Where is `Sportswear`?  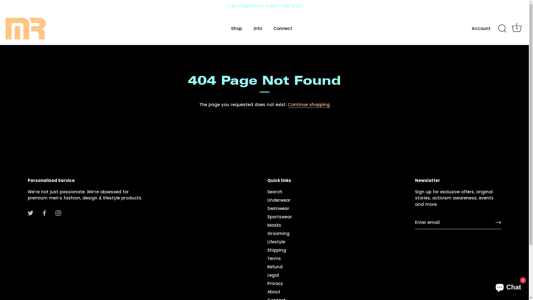 Sportswear is located at coordinates (280, 217).